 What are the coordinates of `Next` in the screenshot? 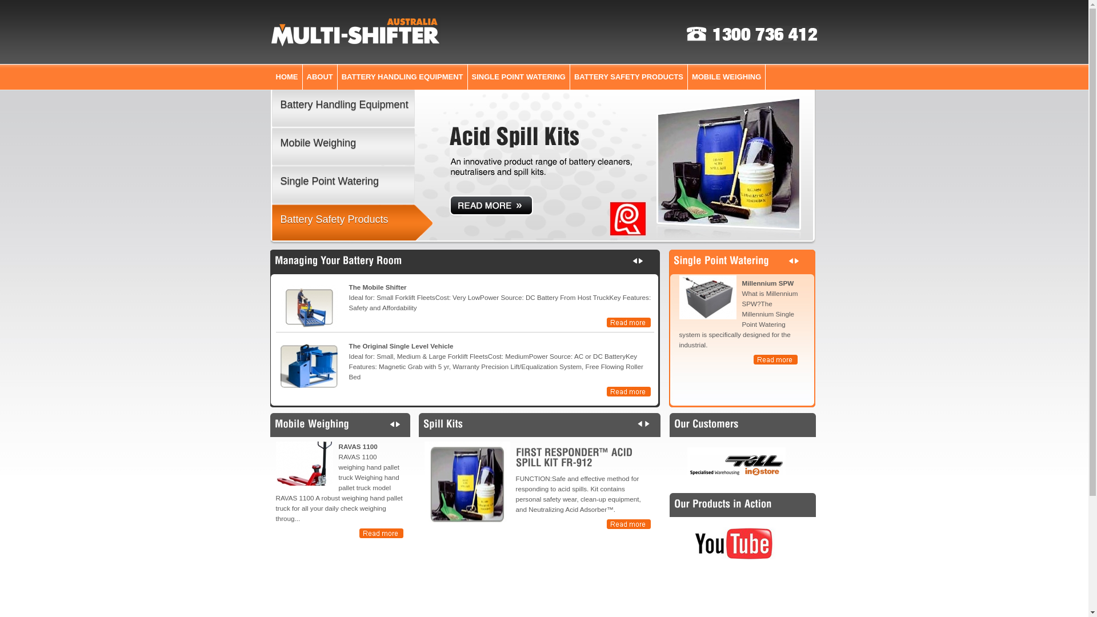 It's located at (647, 424).